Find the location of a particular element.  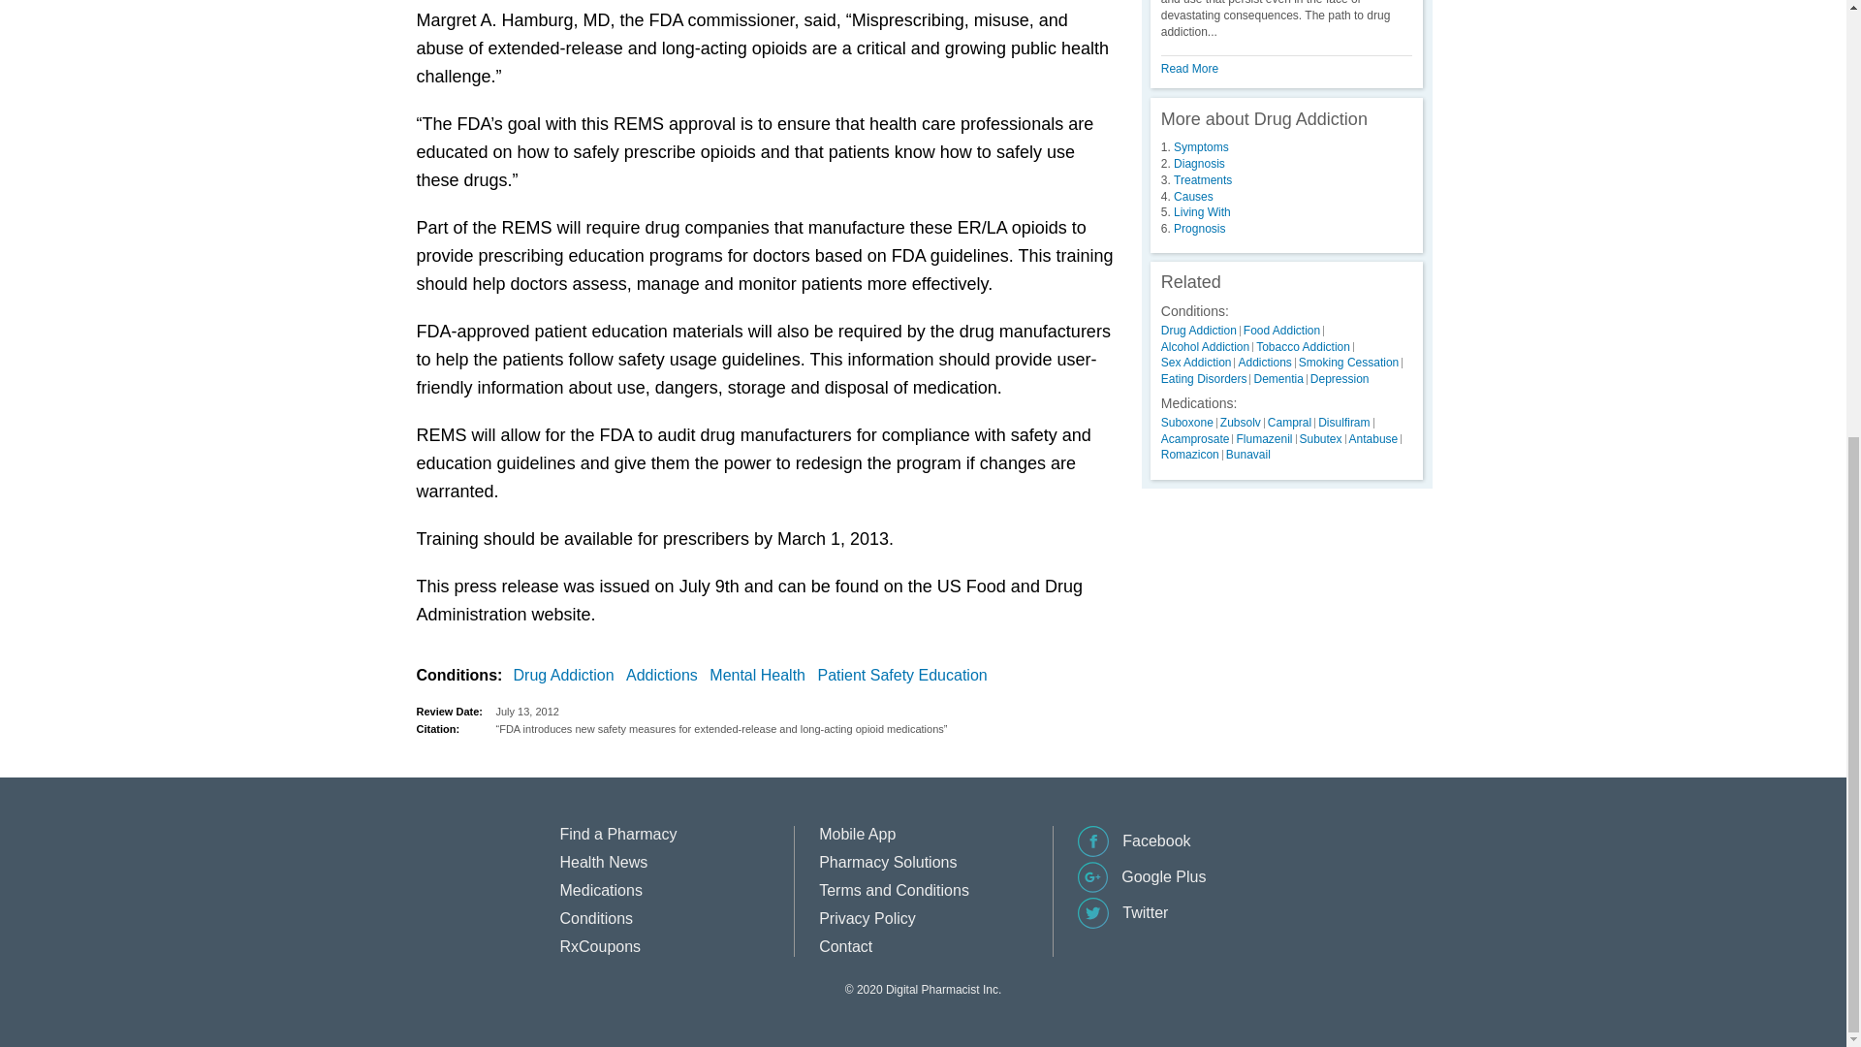

Addictions is located at coordinates (665, 675).